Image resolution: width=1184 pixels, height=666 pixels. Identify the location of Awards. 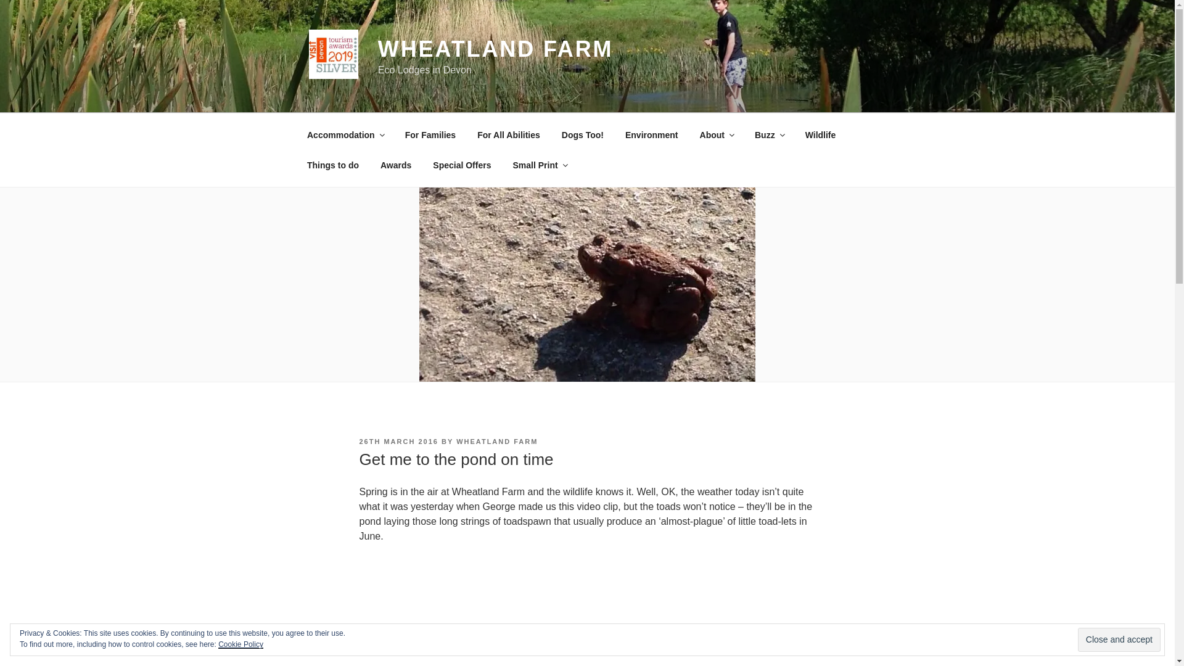
(395, 165).